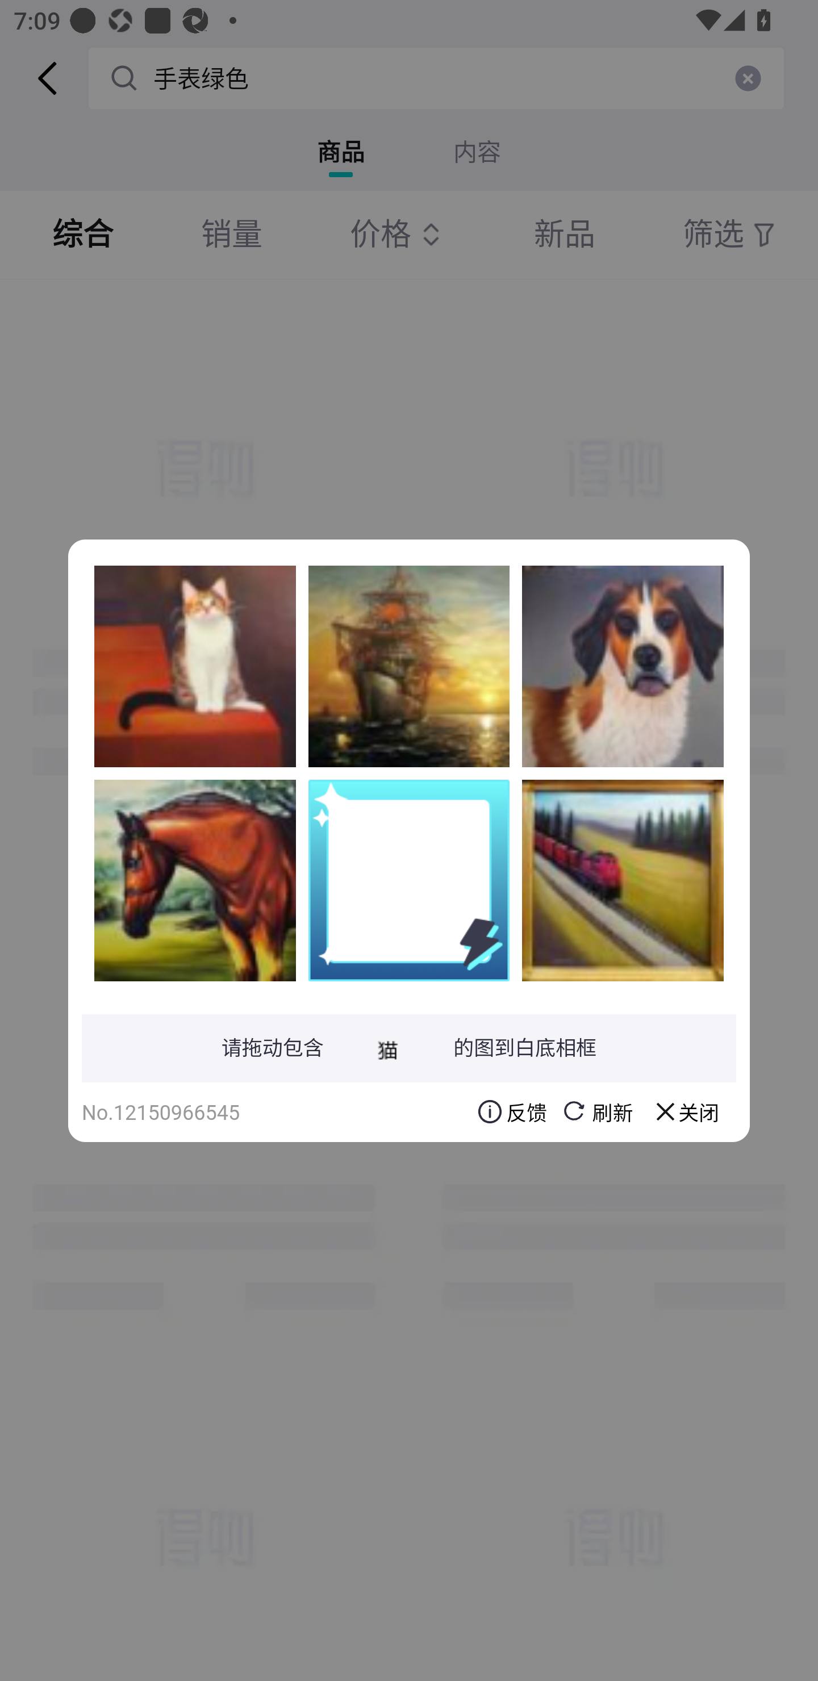 Image resolution: width=818 pixels, height=1681 pixels. I want to click on 0MDpNIPooJ6RLNE6yY5jGQ, so click(195, 880).